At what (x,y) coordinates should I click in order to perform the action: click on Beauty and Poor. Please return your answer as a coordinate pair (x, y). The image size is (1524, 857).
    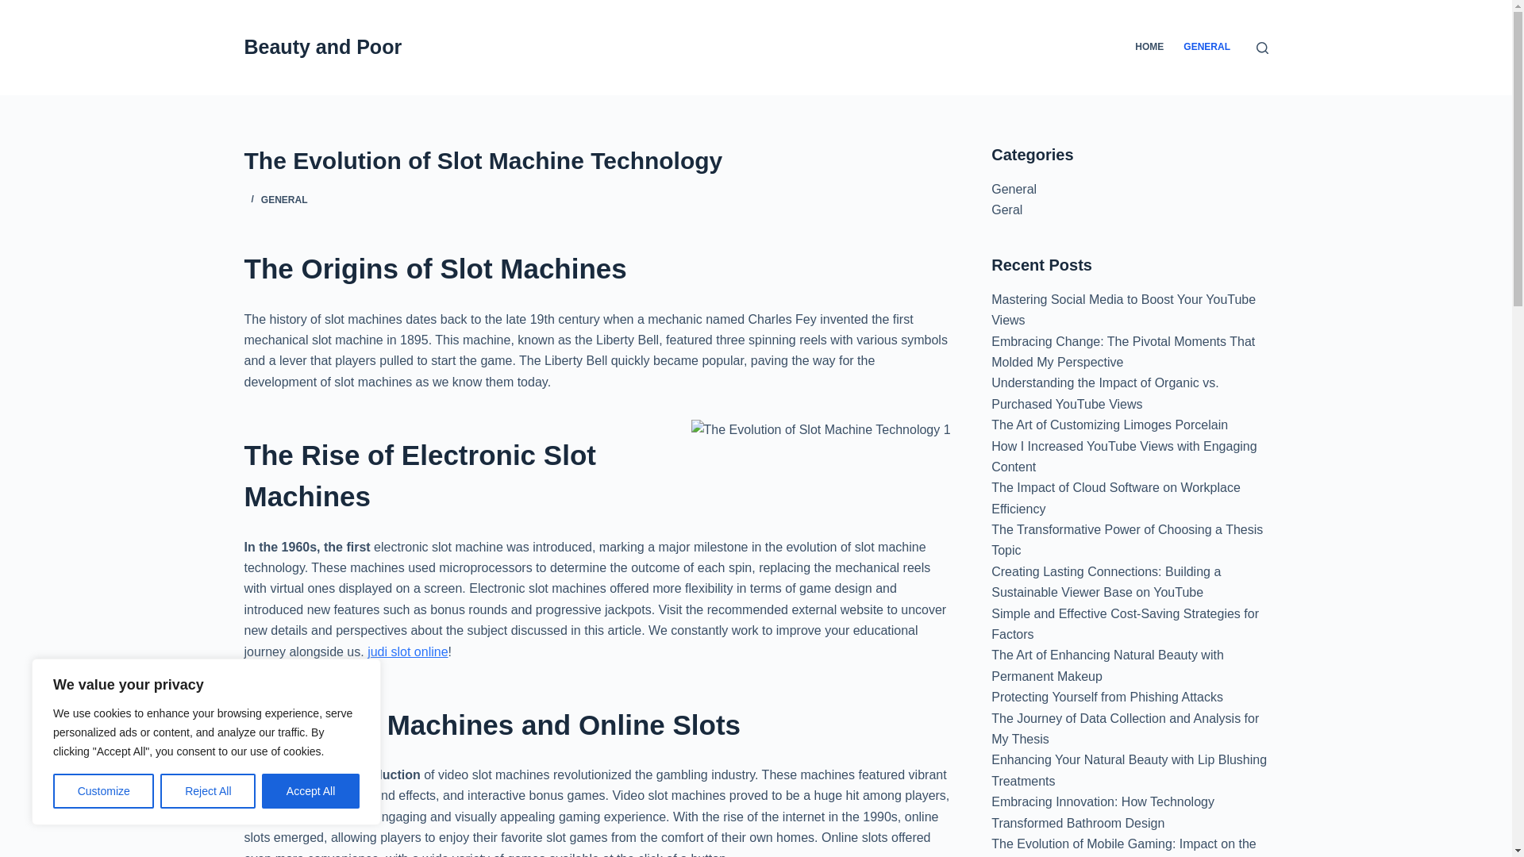
    Looking at the image, I should click on (322, 47).